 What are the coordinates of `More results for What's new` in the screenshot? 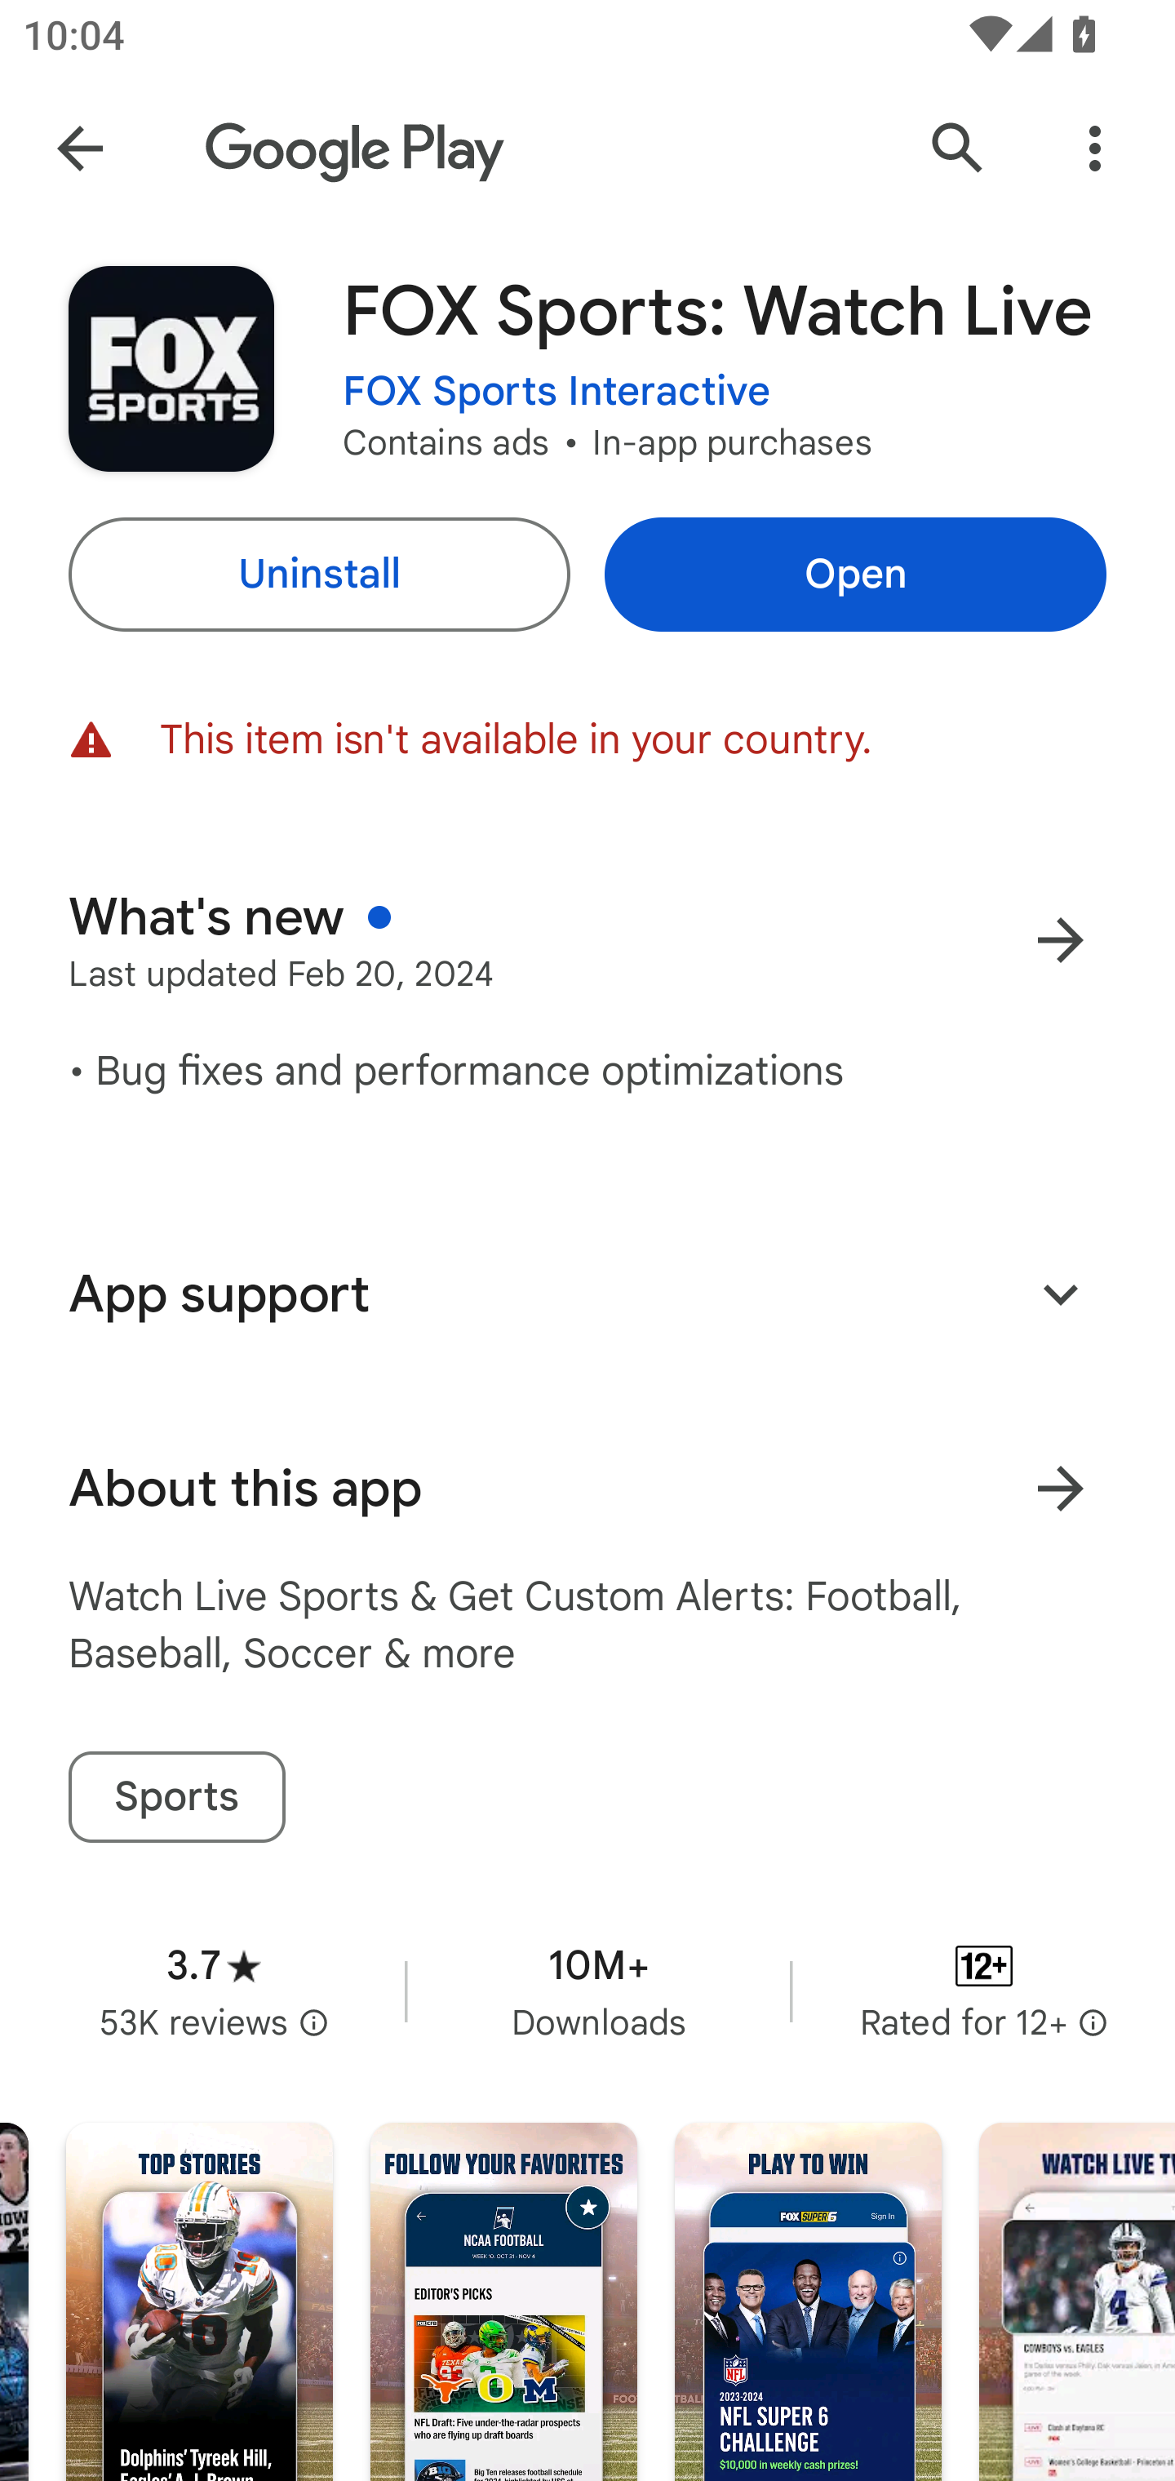 It's located at (1060, 940).